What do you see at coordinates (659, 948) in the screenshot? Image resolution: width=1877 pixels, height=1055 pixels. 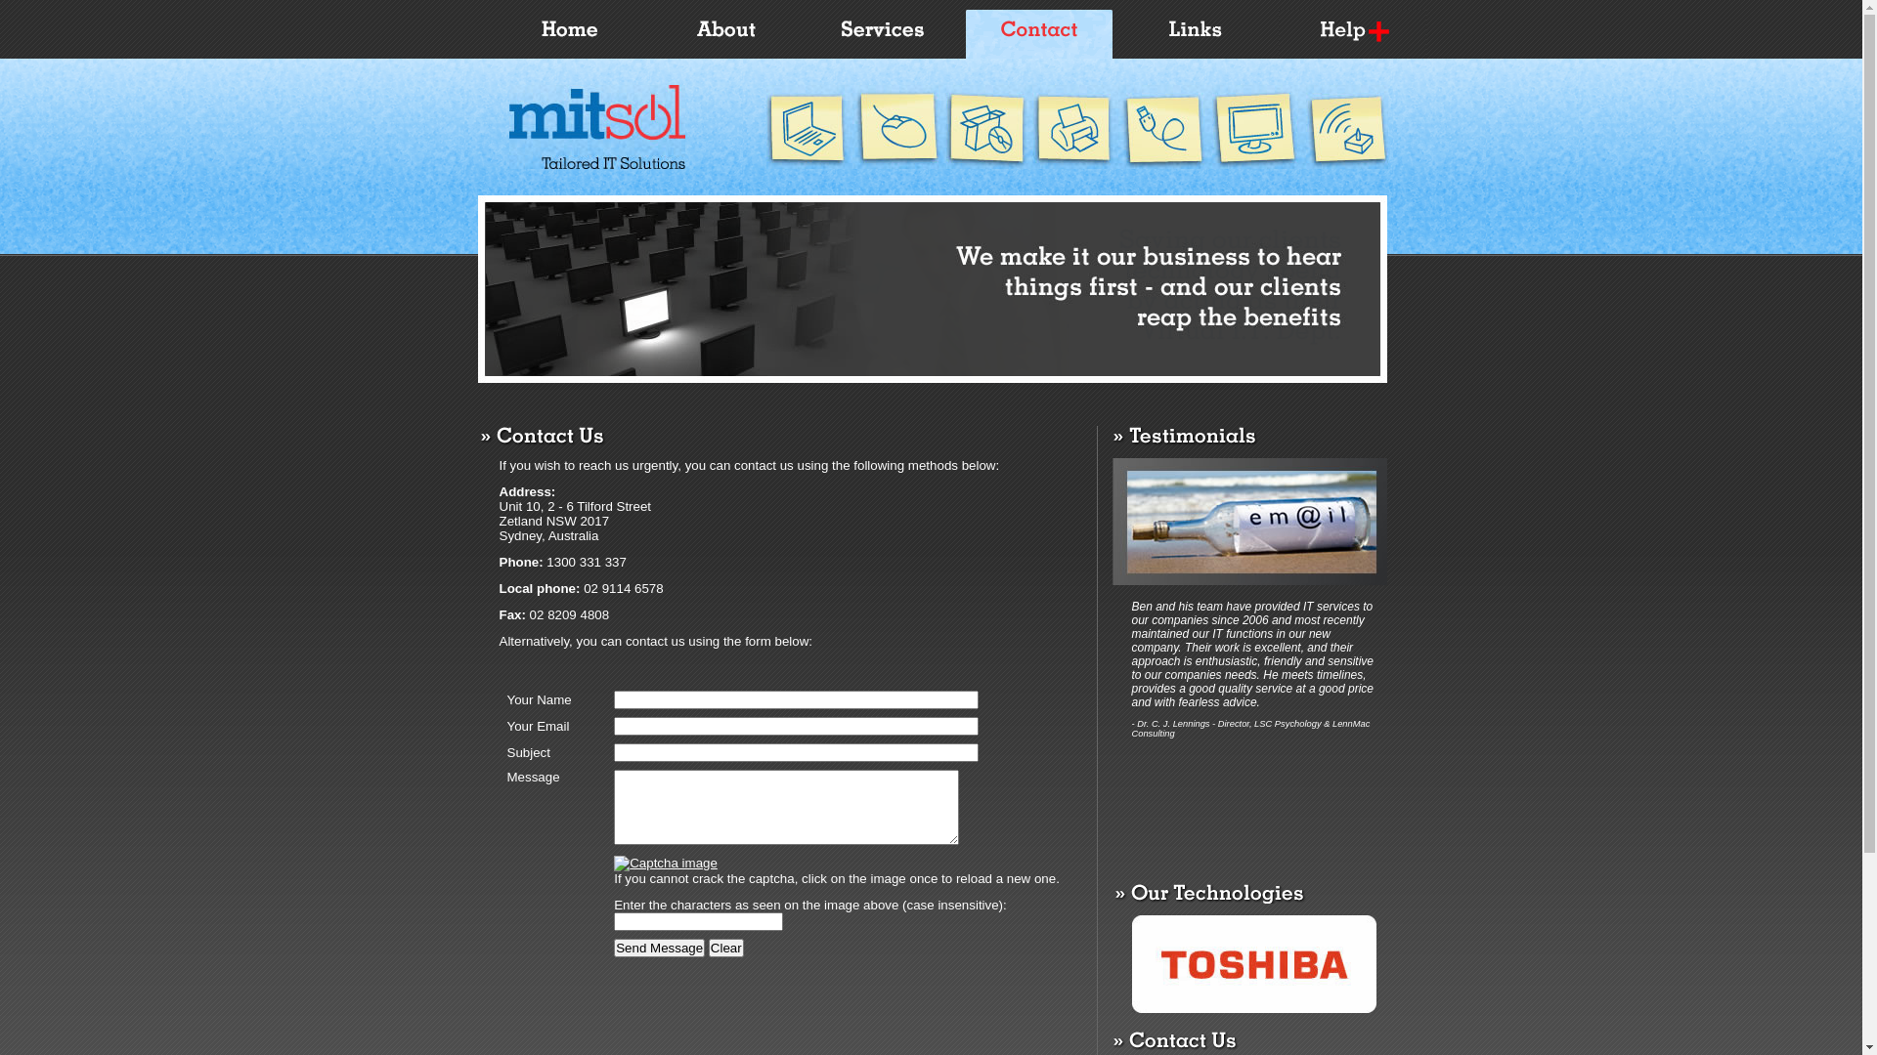 I see `Send Message` at bounding box center [659, 948].